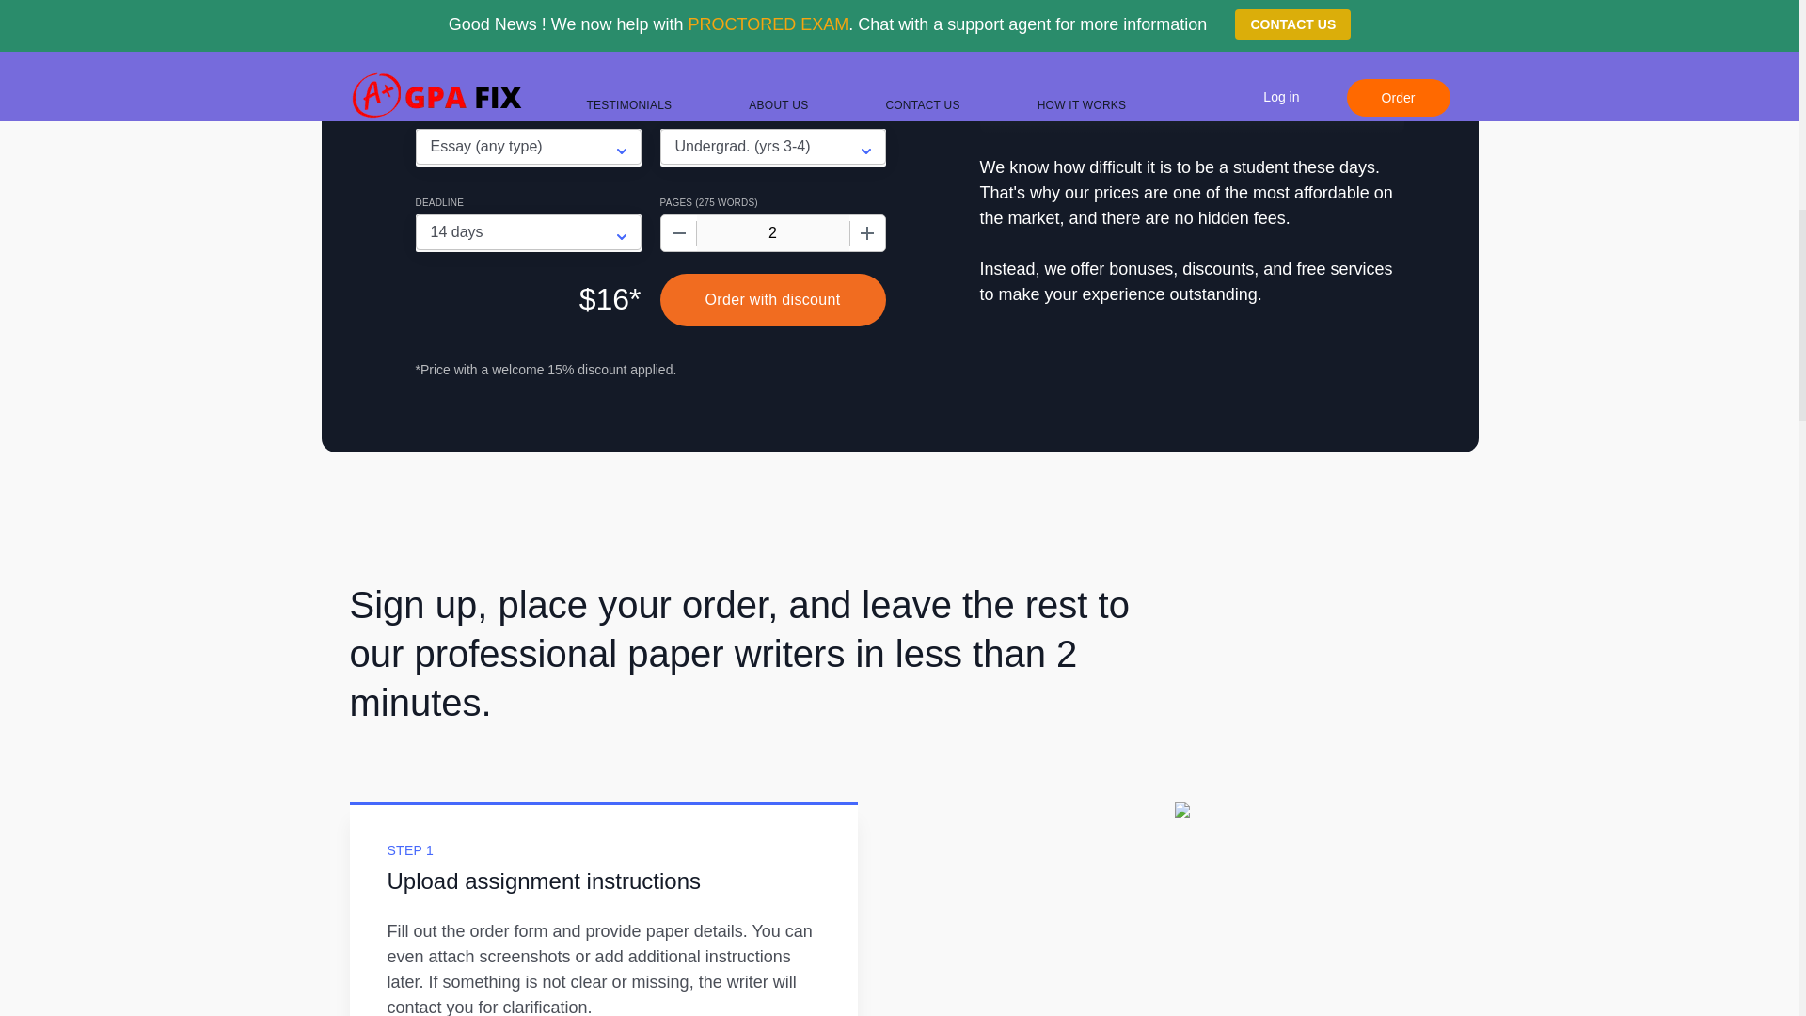  I want to click on Decrease, so click(677, 231).